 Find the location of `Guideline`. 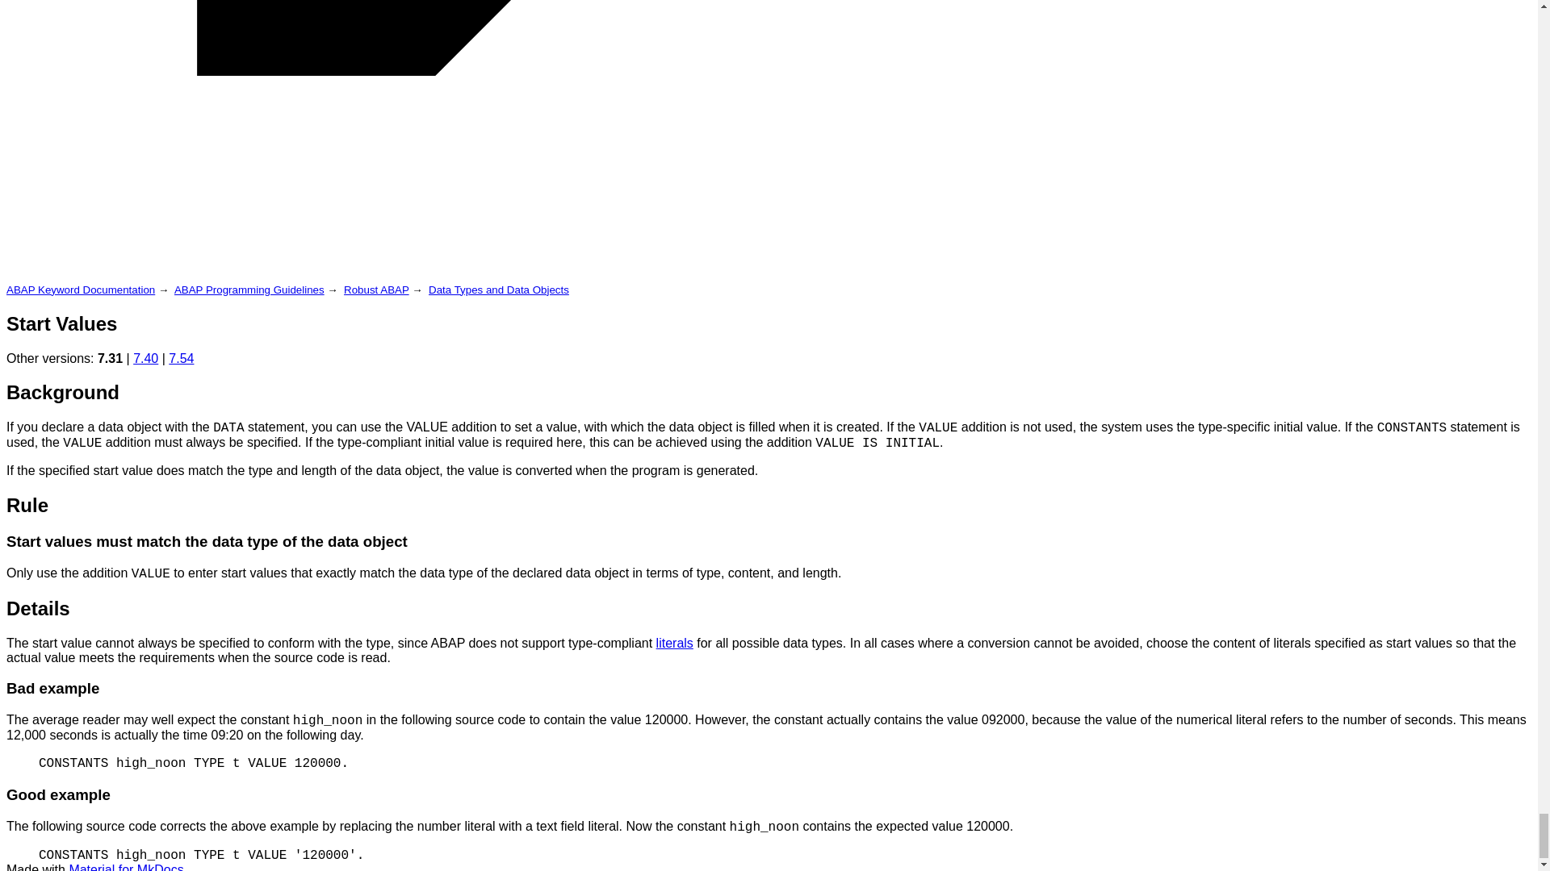

Guideline is located at coordinates (674, 643).